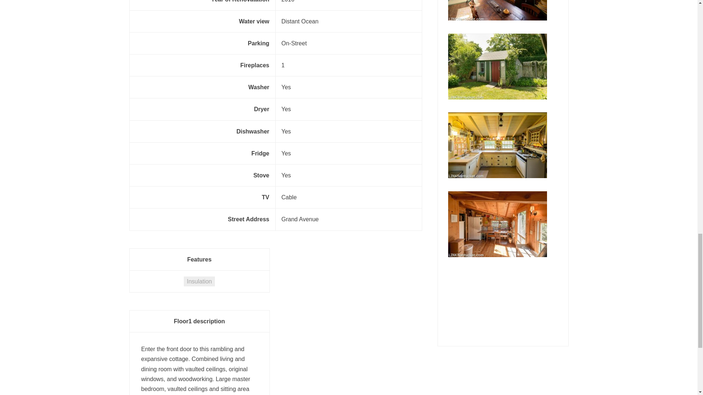 This screenshot has height=395, width=703. Describe the element at coordinates (497, 224) in the screenshot. I see `Property Image` at that location.